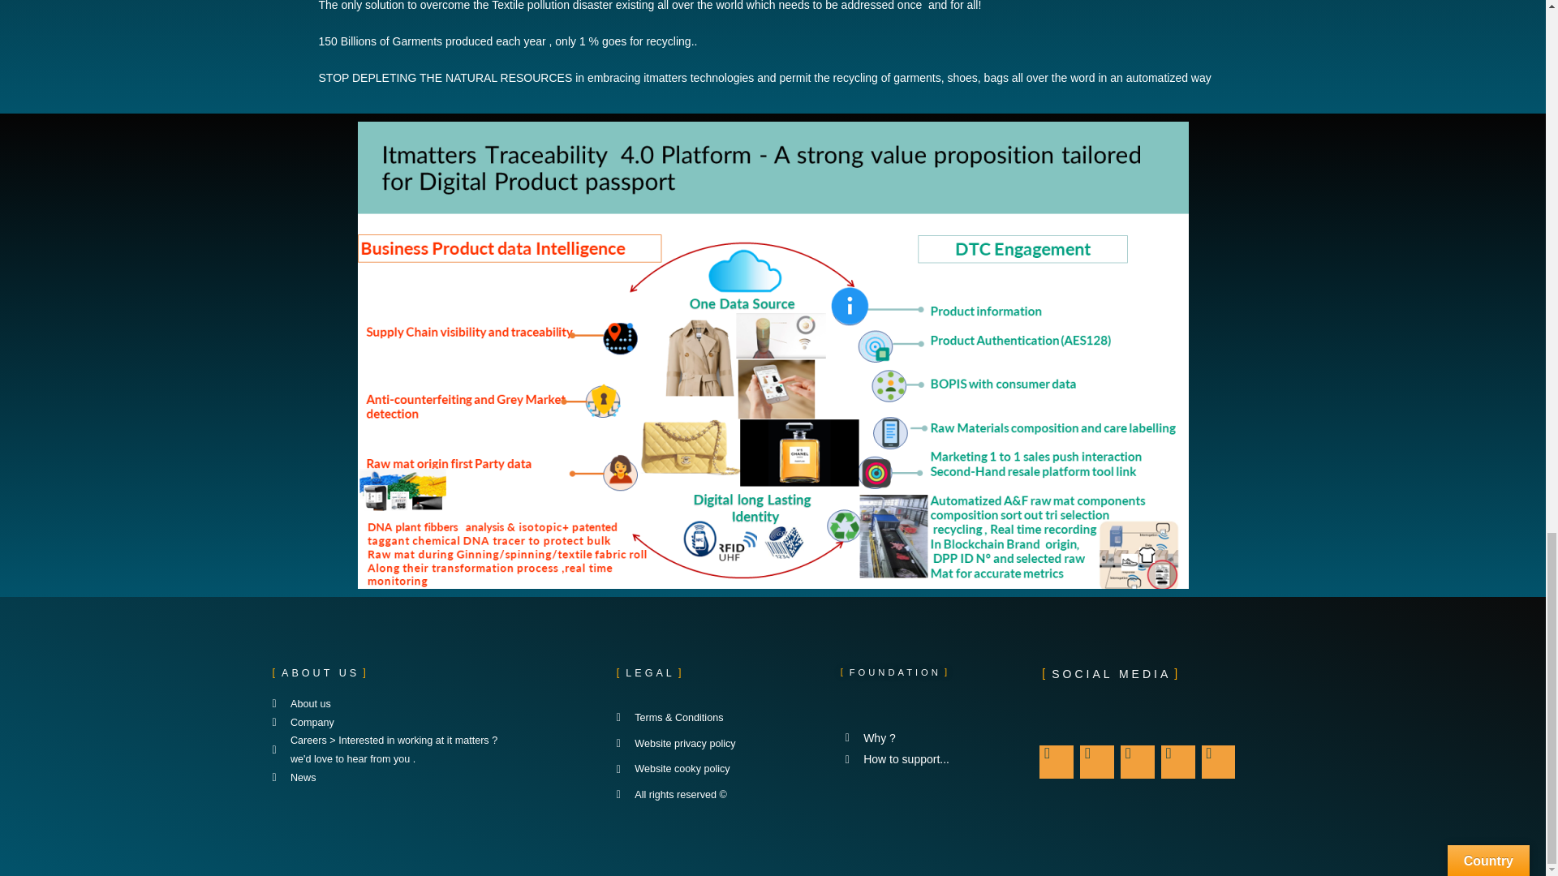 This screenshot has width=1558, height=876. I want to click on Website cooky policy, so click(721, 769).